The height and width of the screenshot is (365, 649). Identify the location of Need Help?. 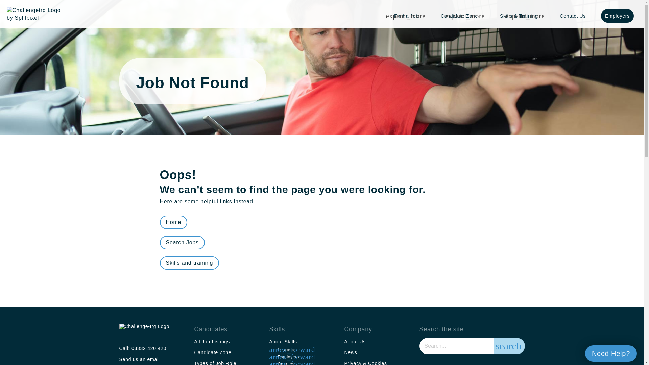
(611, 354).